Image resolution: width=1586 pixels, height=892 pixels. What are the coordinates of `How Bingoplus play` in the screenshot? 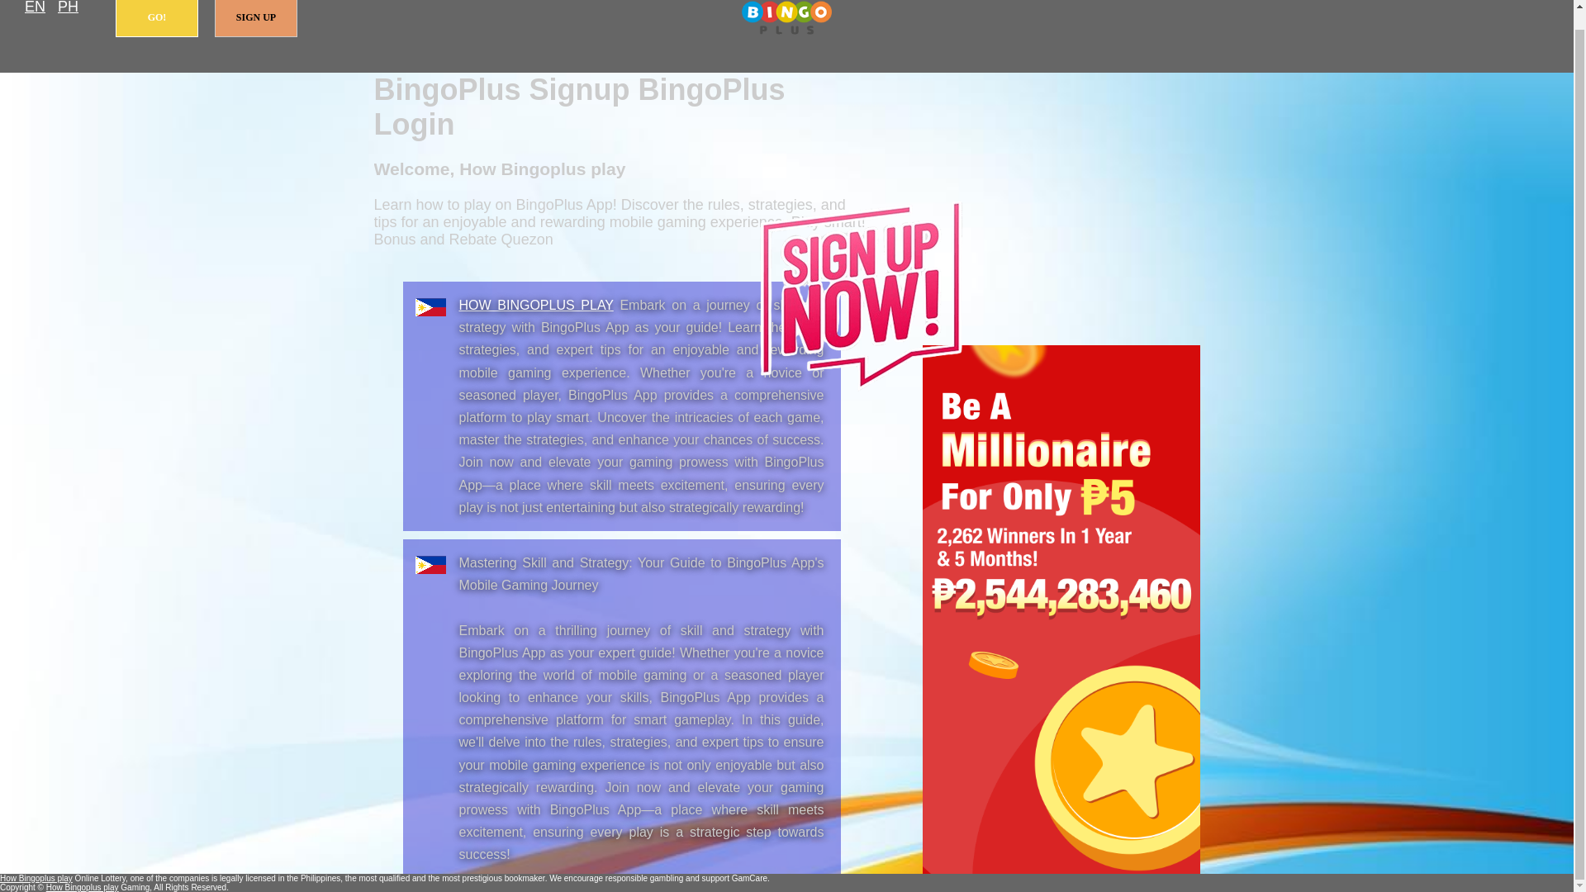 It's located at (537, 305).